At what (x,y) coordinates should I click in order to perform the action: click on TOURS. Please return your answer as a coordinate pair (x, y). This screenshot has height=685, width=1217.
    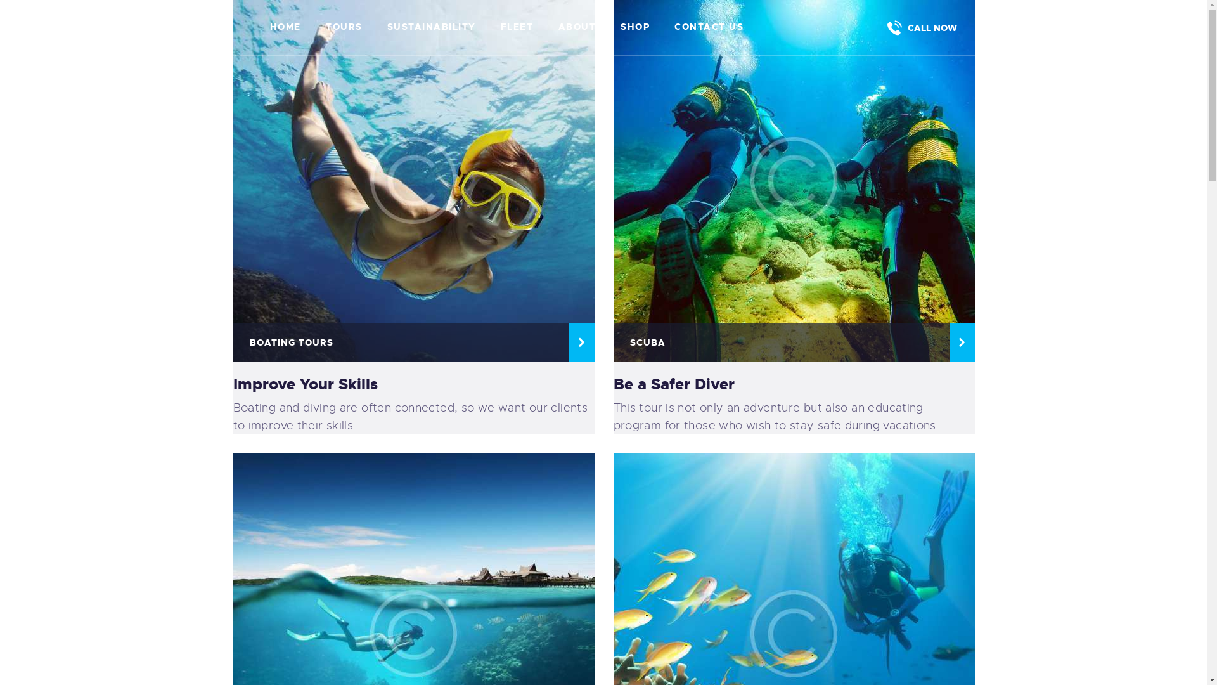
    Looking at the image, I should click on (344, 27).